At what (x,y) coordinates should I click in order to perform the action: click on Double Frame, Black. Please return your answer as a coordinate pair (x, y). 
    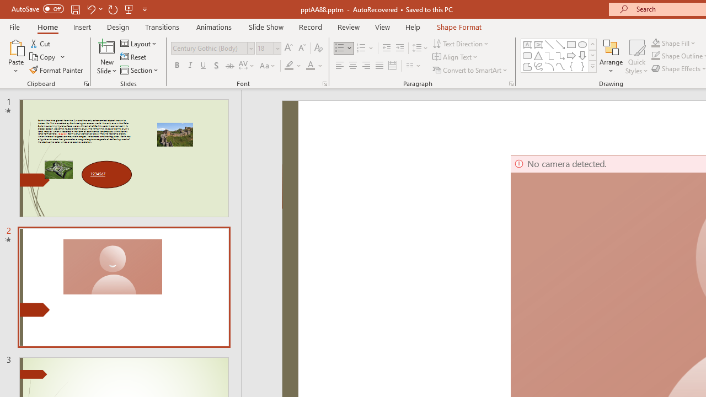
    Looking at the image, I should click on (457, 55).